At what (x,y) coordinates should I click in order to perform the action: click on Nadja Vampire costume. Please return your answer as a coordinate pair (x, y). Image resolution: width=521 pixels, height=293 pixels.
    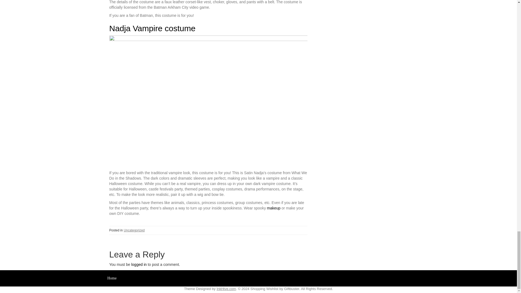
    Looking at the image, I should click on (152, 28).